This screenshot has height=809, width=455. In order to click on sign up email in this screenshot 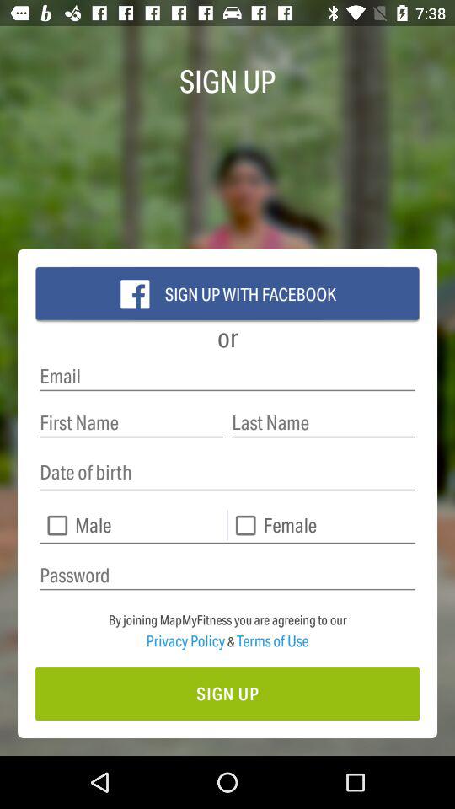, I will do `click(227, 376)`.